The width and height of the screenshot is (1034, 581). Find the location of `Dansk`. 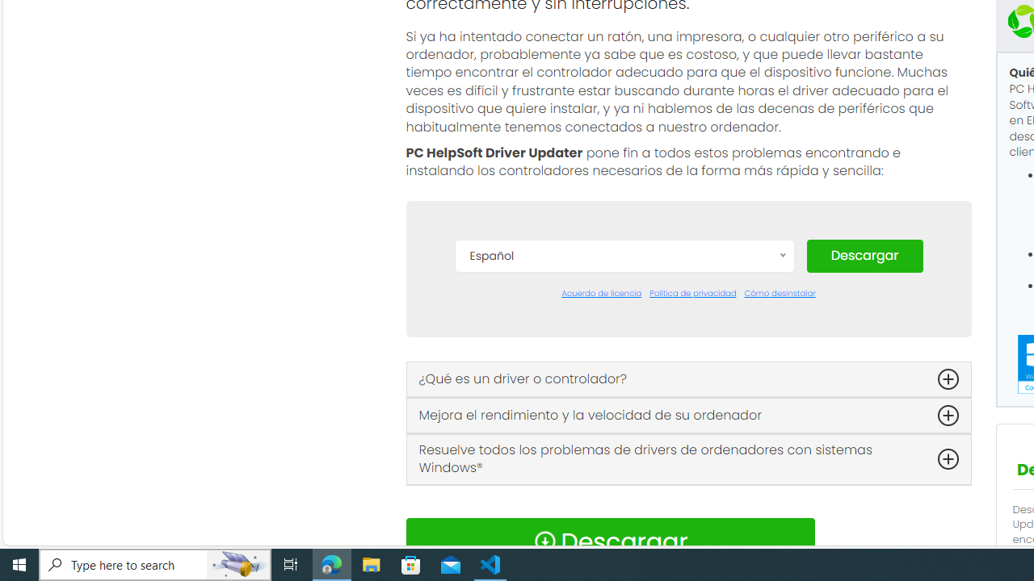

Dansk is located at coordinates (624, 332).